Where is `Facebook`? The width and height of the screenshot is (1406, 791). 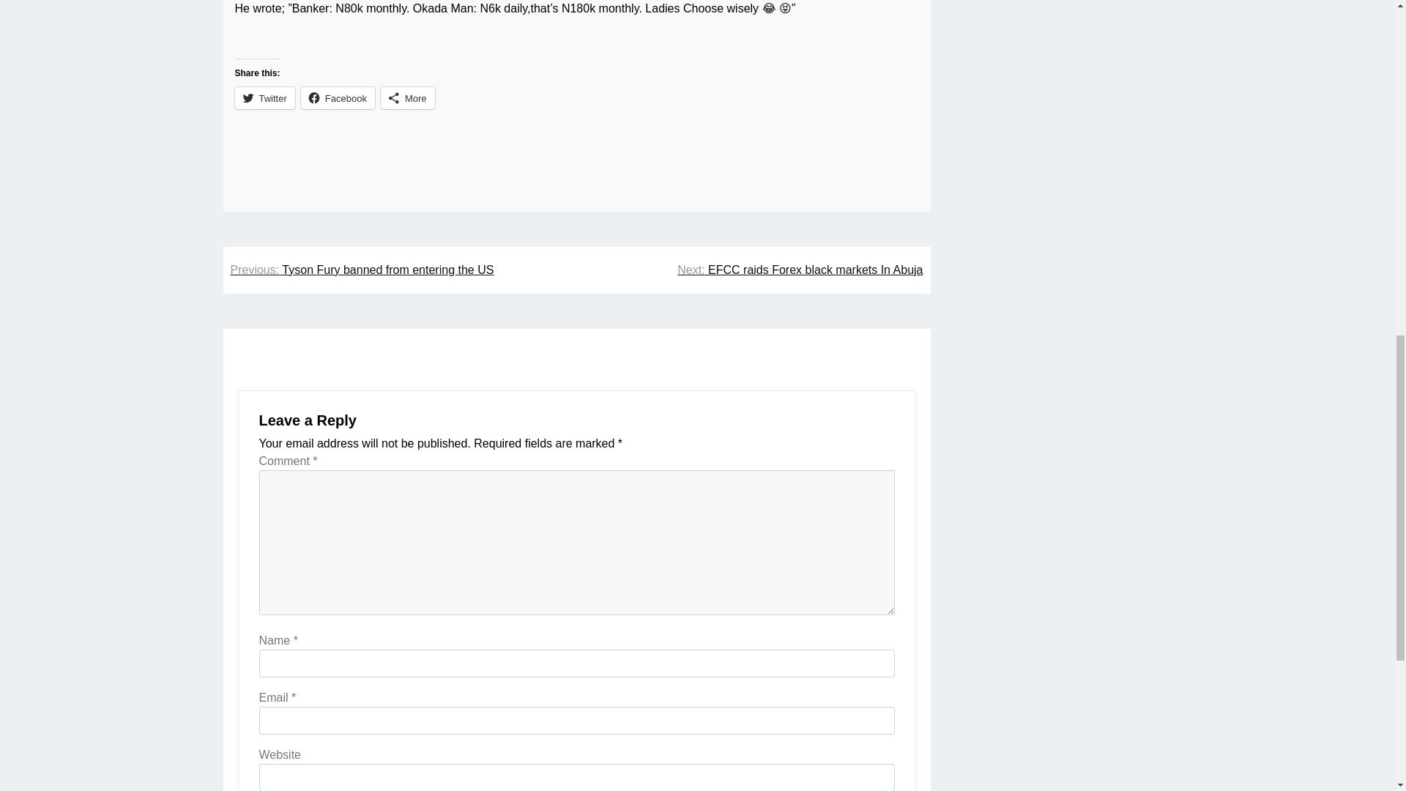
Facebook is located at coordinates (338, 98).